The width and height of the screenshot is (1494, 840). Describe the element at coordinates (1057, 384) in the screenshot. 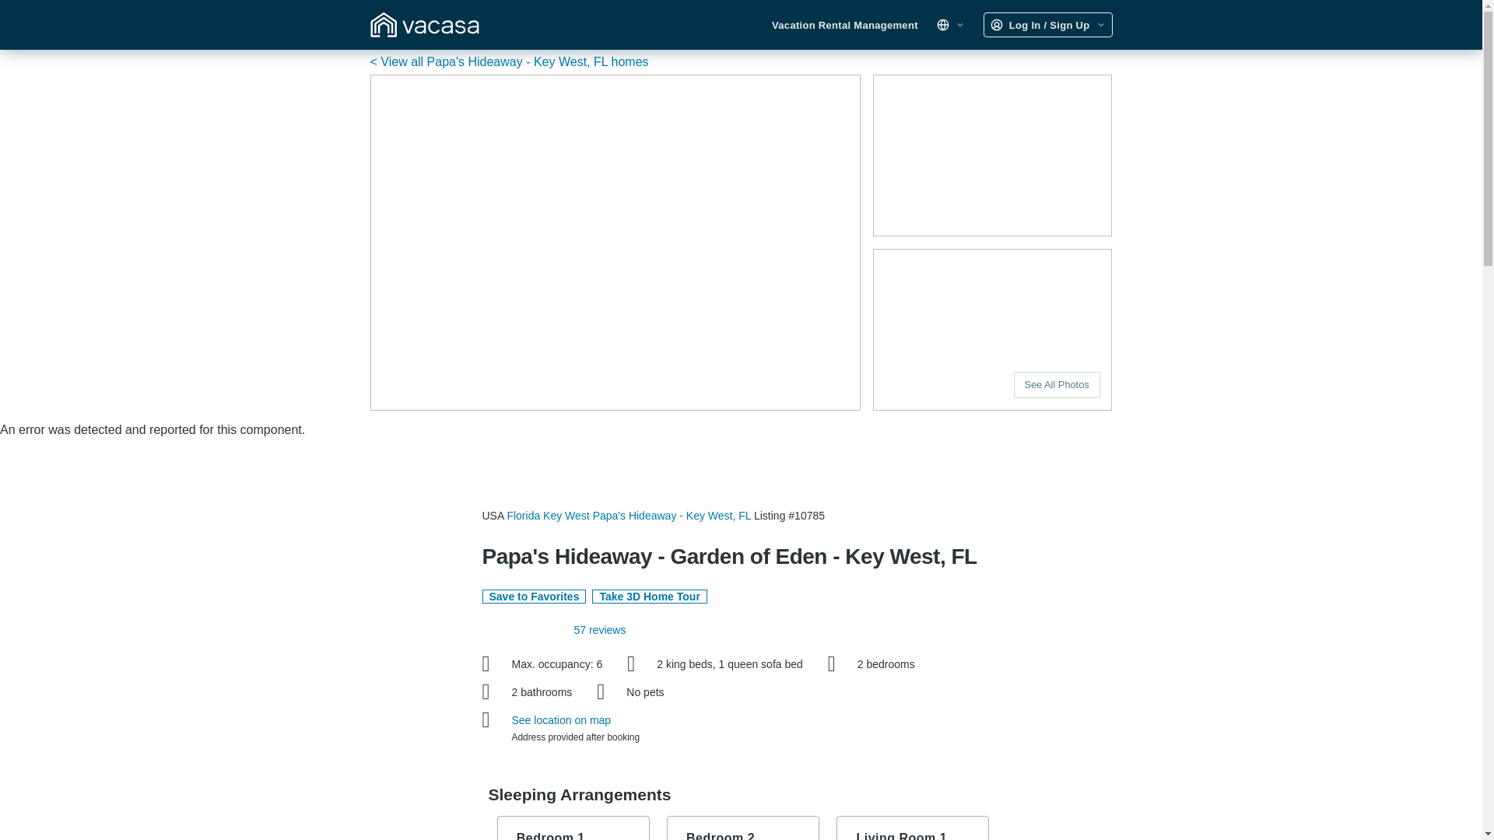

I see `See All Photos` at that location.